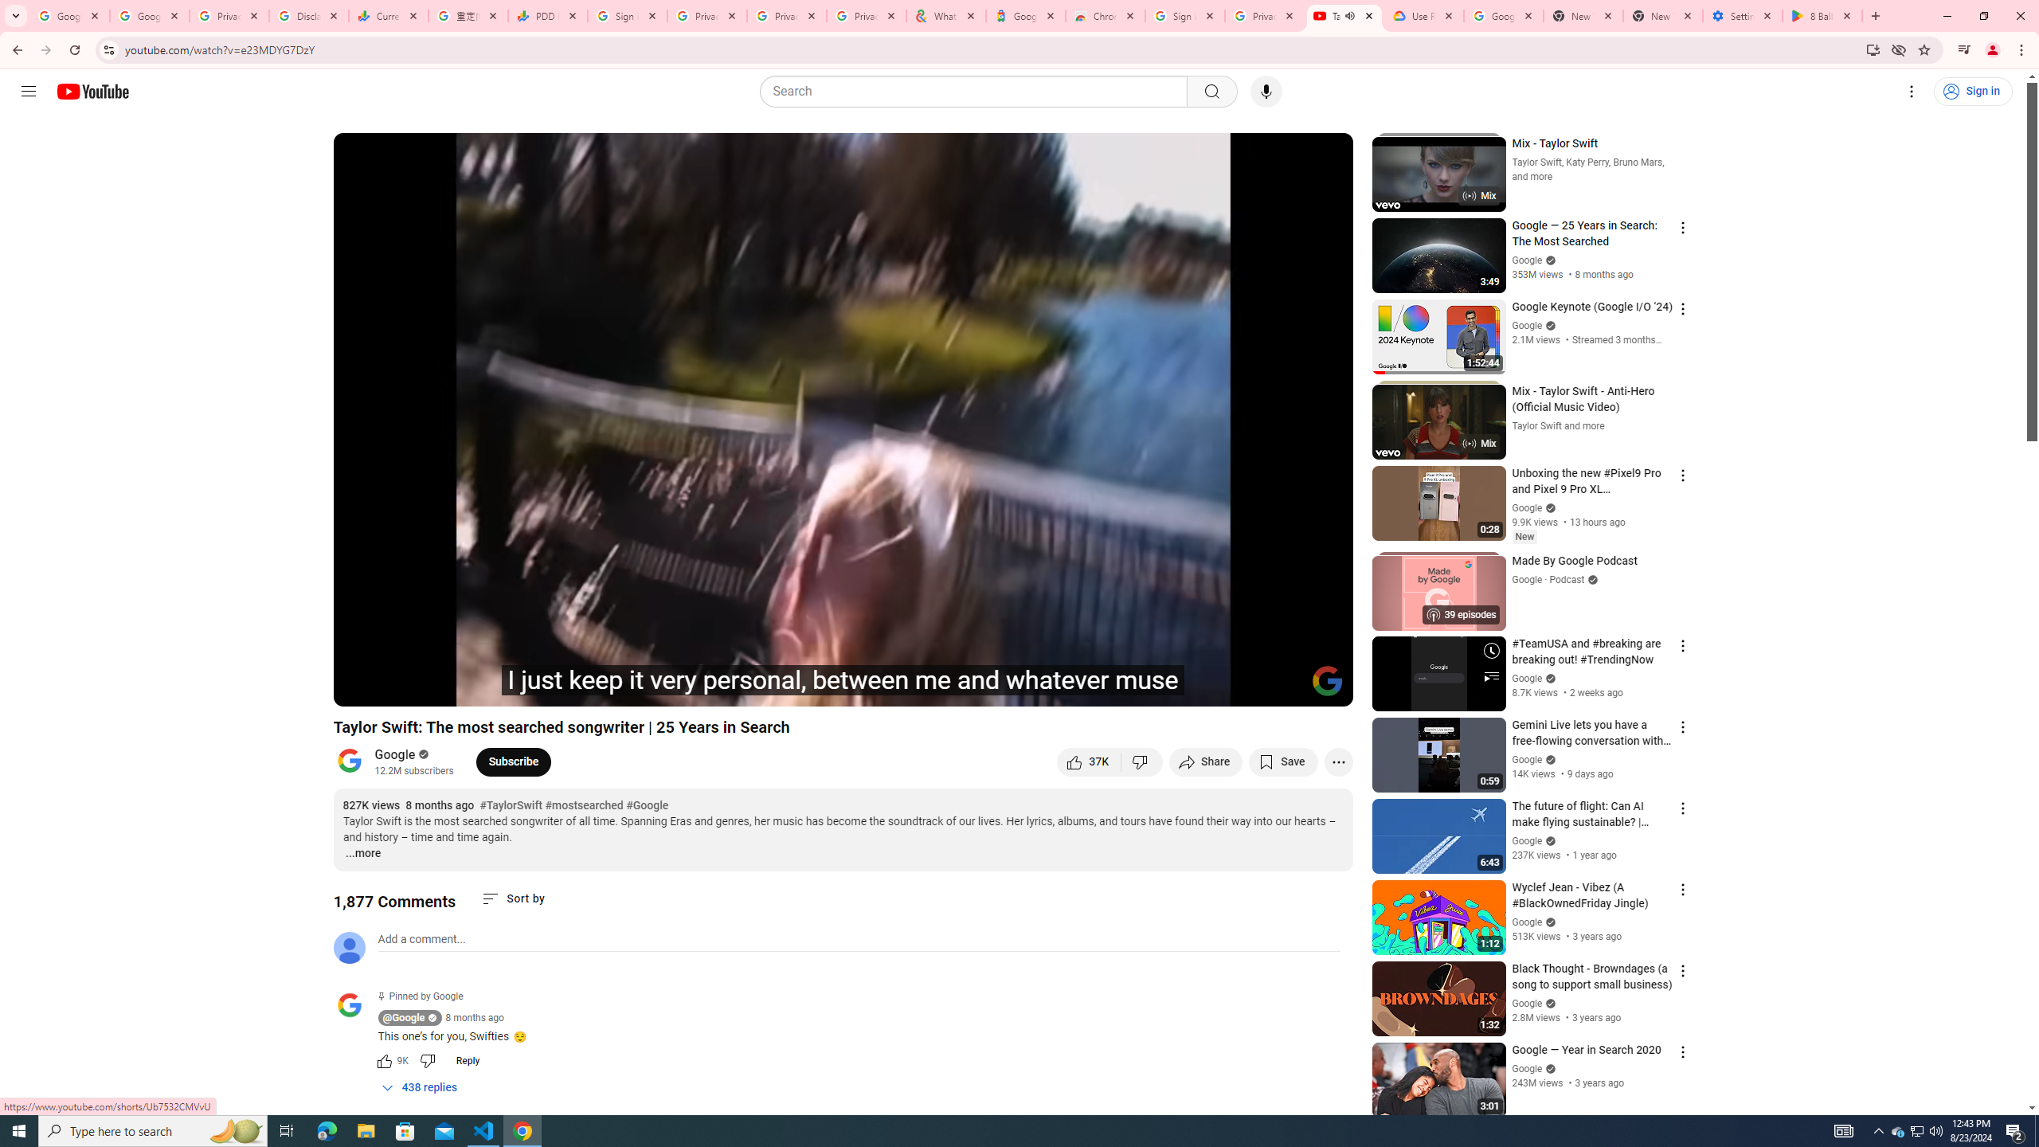  I want to click on 8 Ball Pool - Apps on Google Play, so click(1822, 16).